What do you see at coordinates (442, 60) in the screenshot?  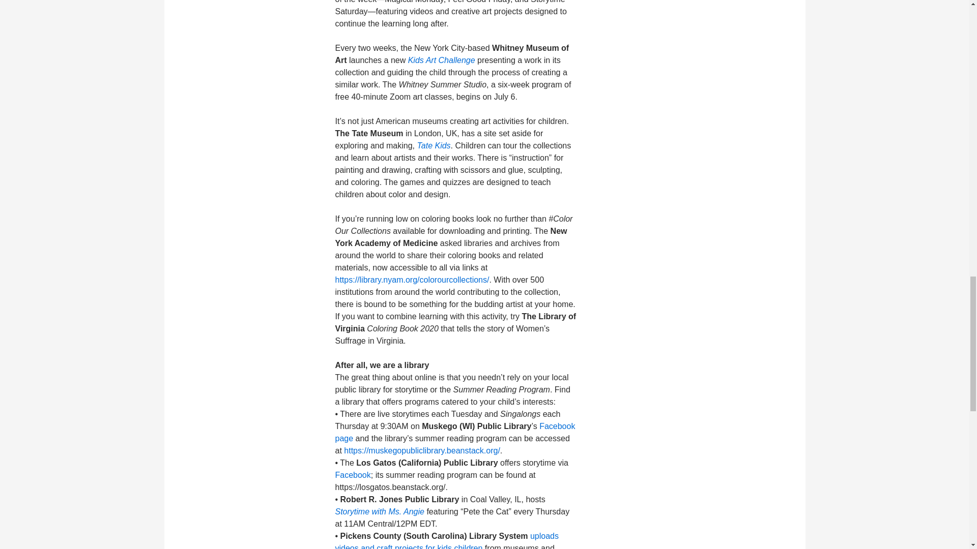 I see `Kids Art Challenge` at bounding box center [442, 60].